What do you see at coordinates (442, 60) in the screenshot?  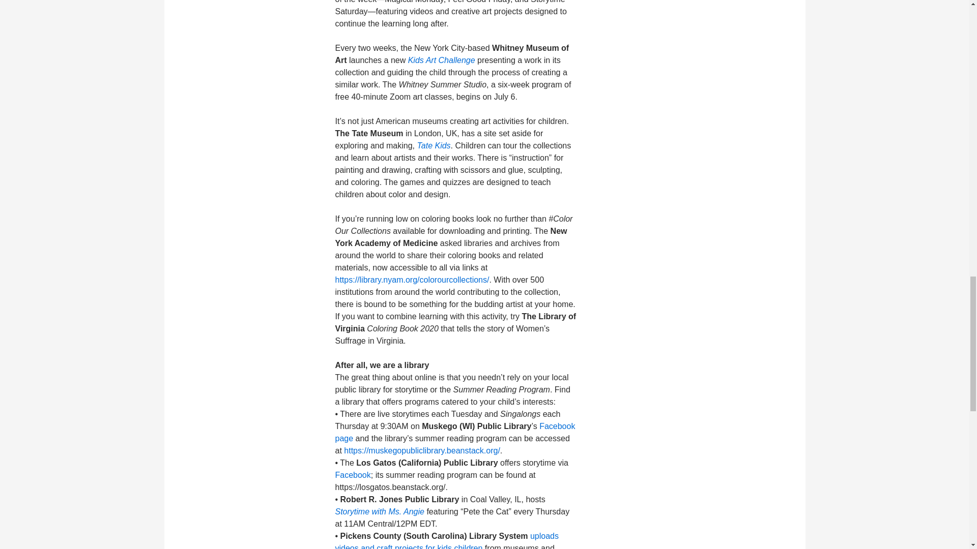 I see `Kids Art Challenge` at bounding box center [442, 60].